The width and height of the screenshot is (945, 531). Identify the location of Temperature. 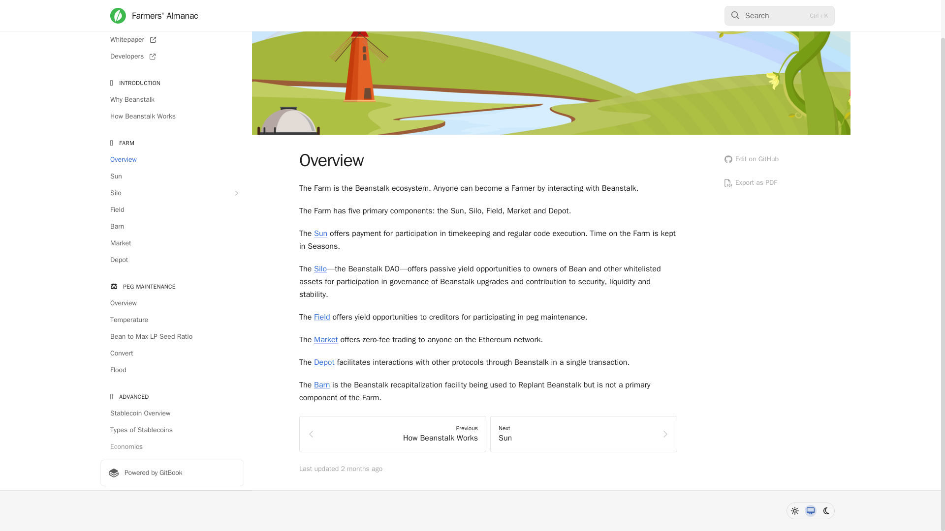
(172, 320).